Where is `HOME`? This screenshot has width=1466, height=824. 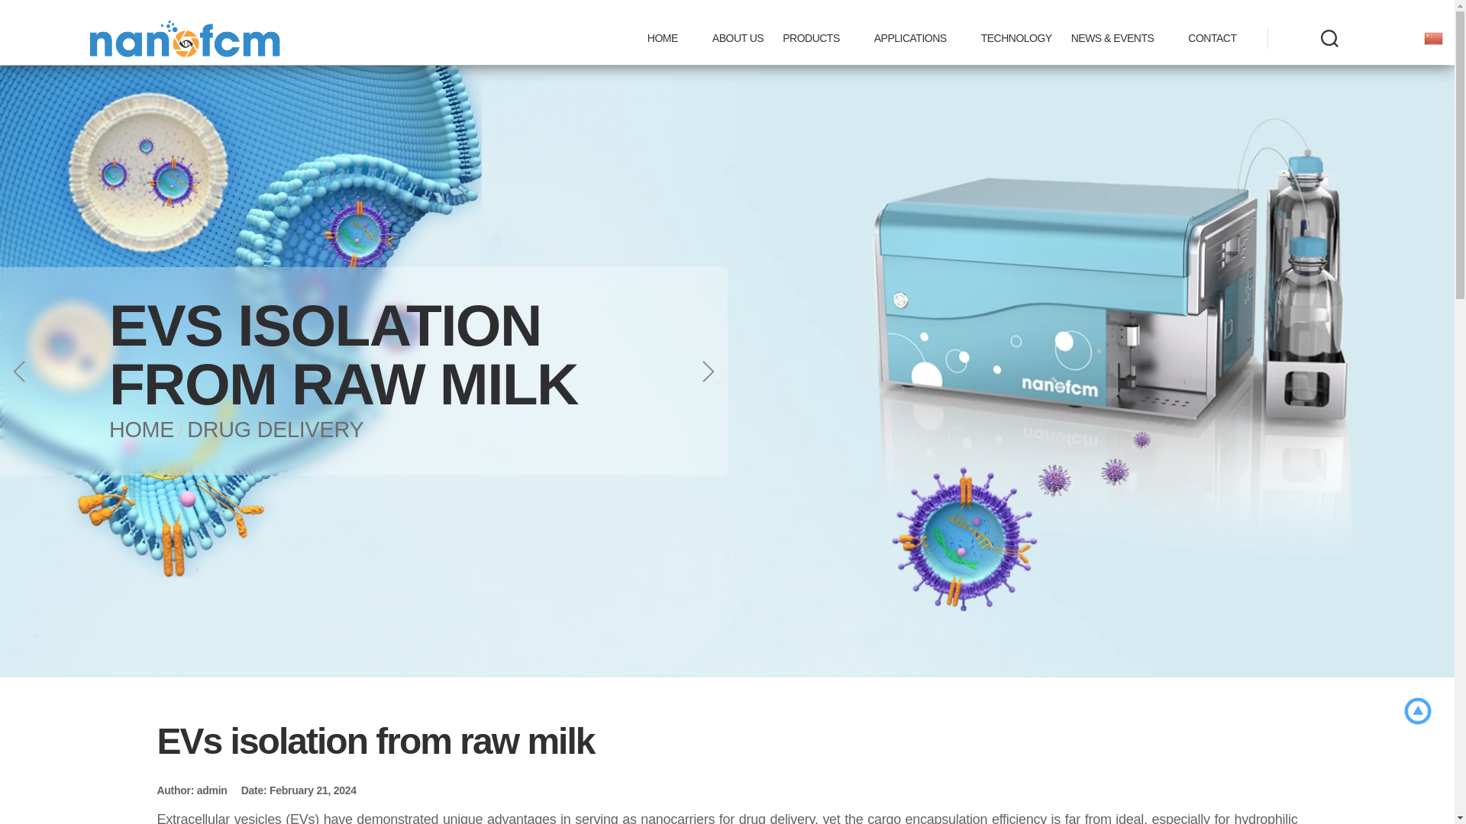
HOME is located at coordinates (670, 38).